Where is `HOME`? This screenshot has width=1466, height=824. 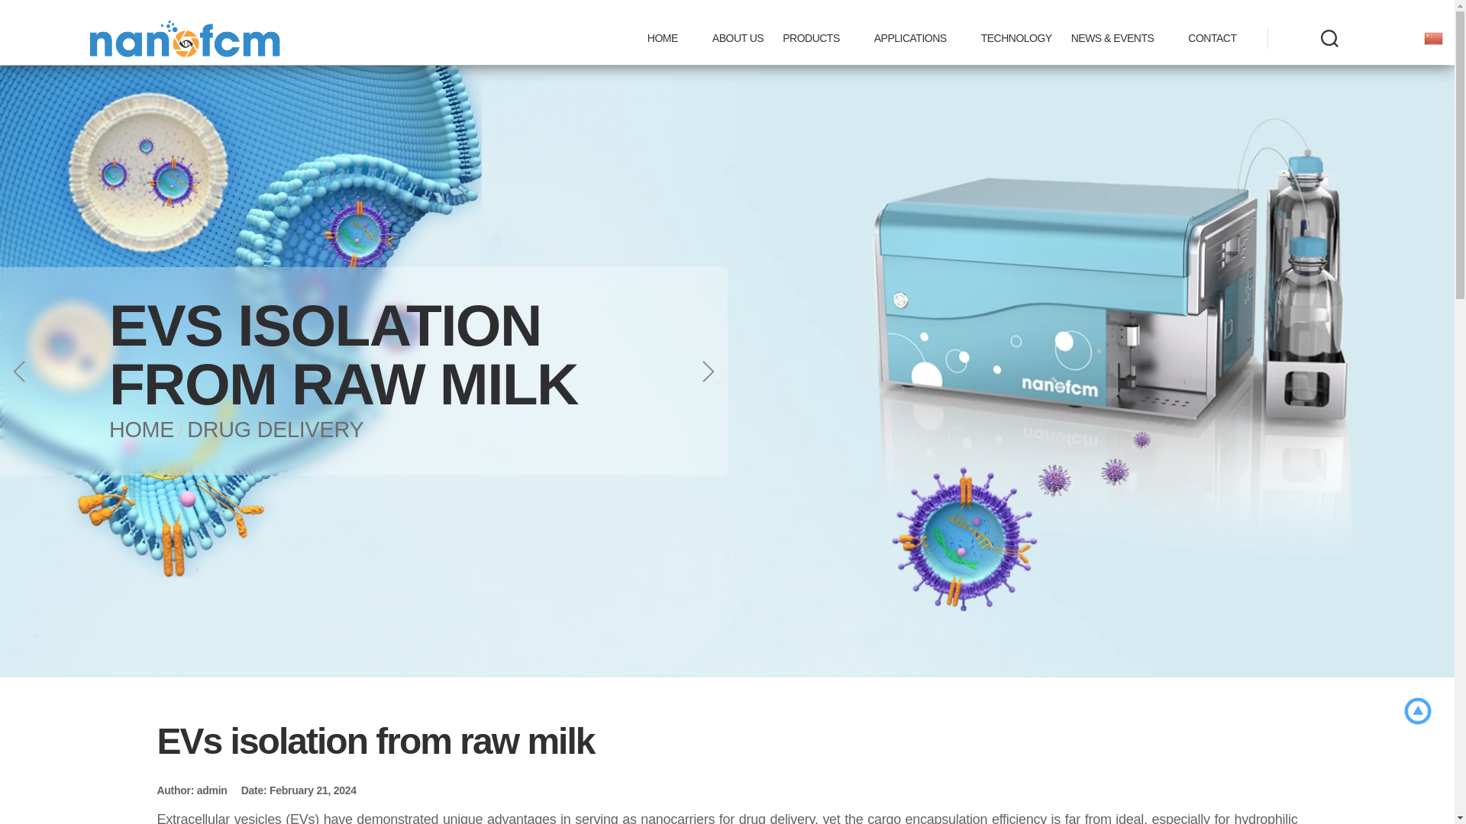
HOME is located at coordinates (670, 38).